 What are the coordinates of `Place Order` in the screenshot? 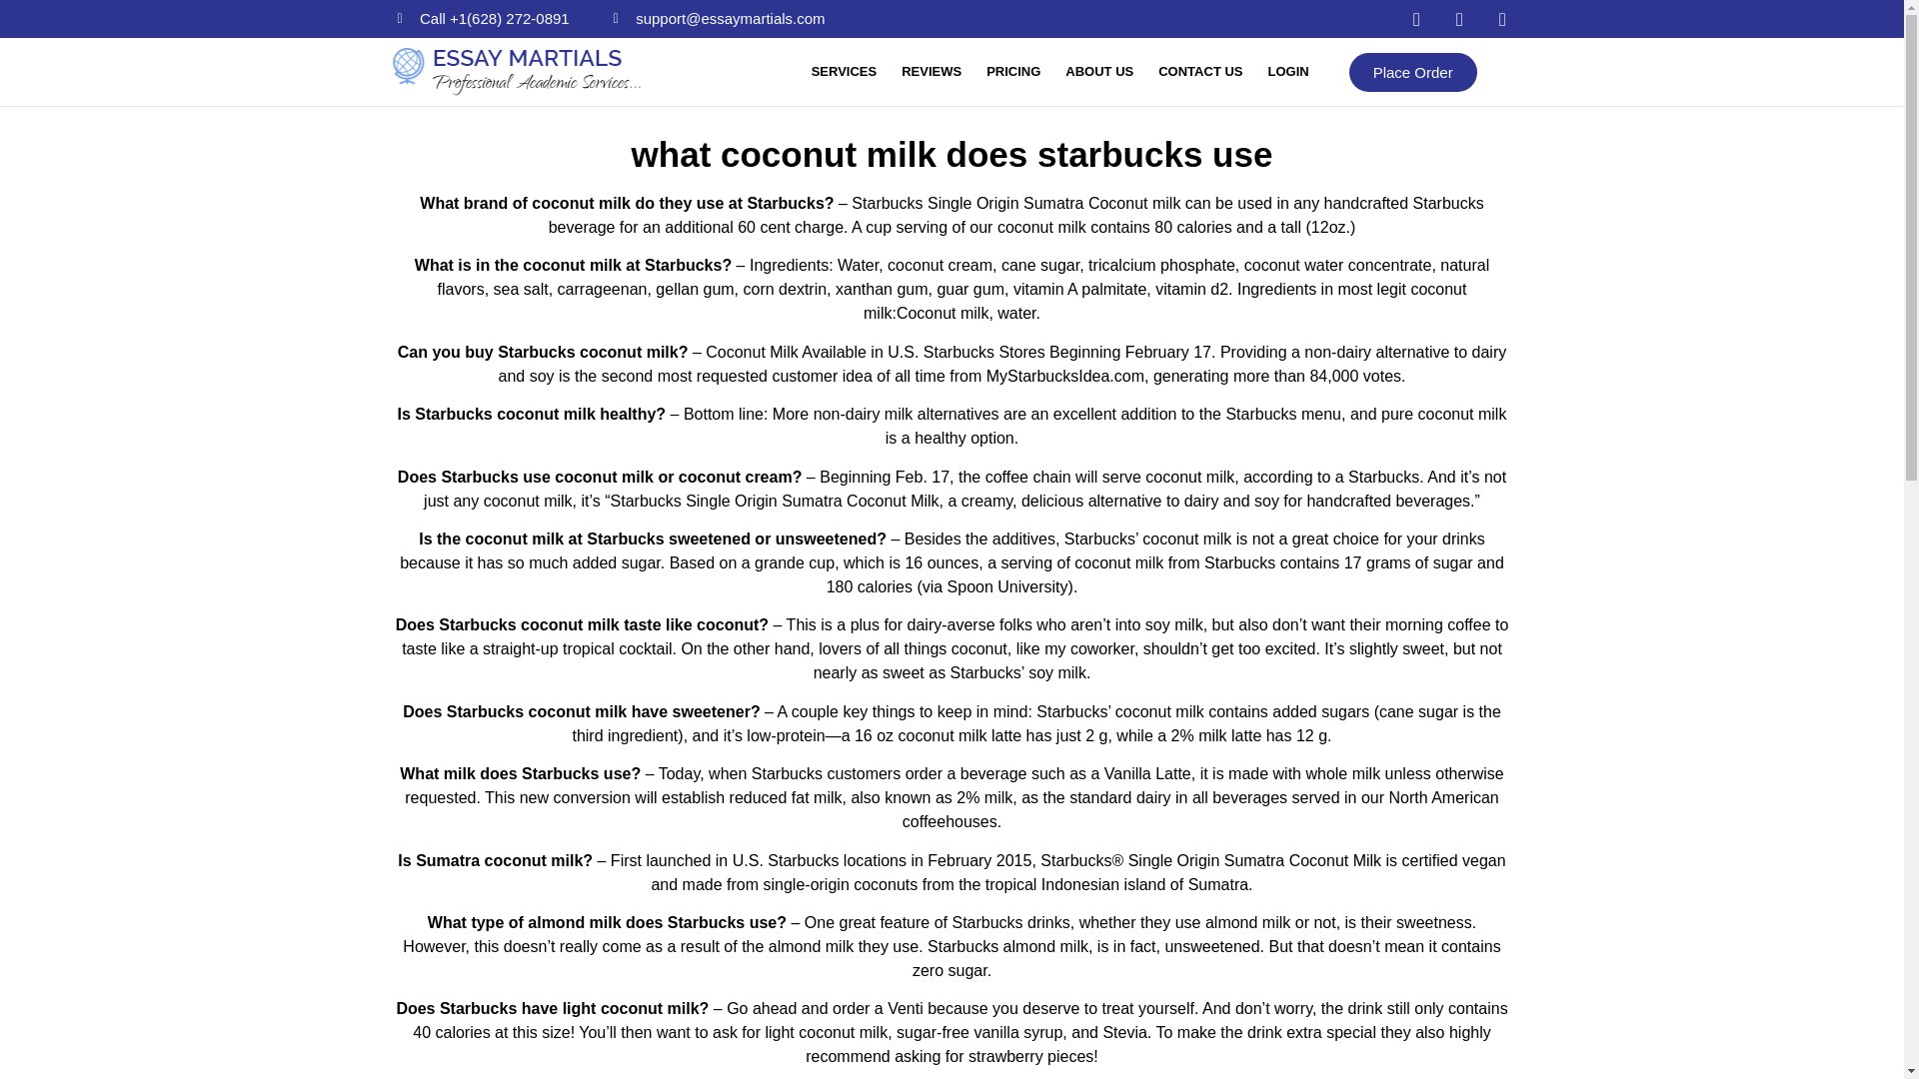 It's located at (1413, 70).